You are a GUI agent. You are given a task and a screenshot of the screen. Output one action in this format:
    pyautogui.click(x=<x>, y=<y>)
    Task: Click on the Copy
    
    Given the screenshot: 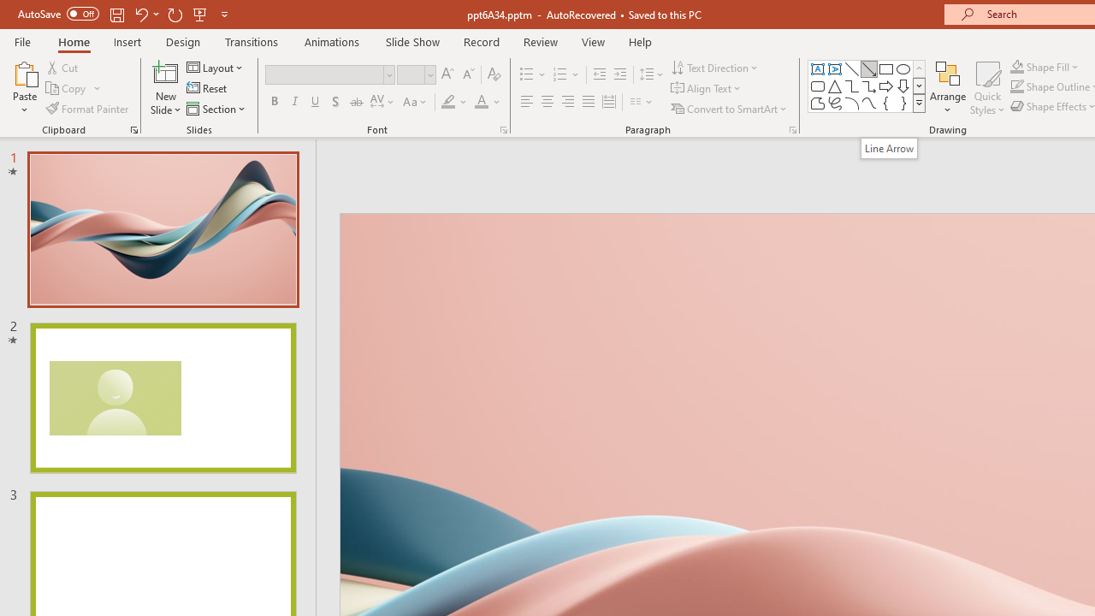 What is the action you would take?
    pyautogui.click(x=67, y=89)
    